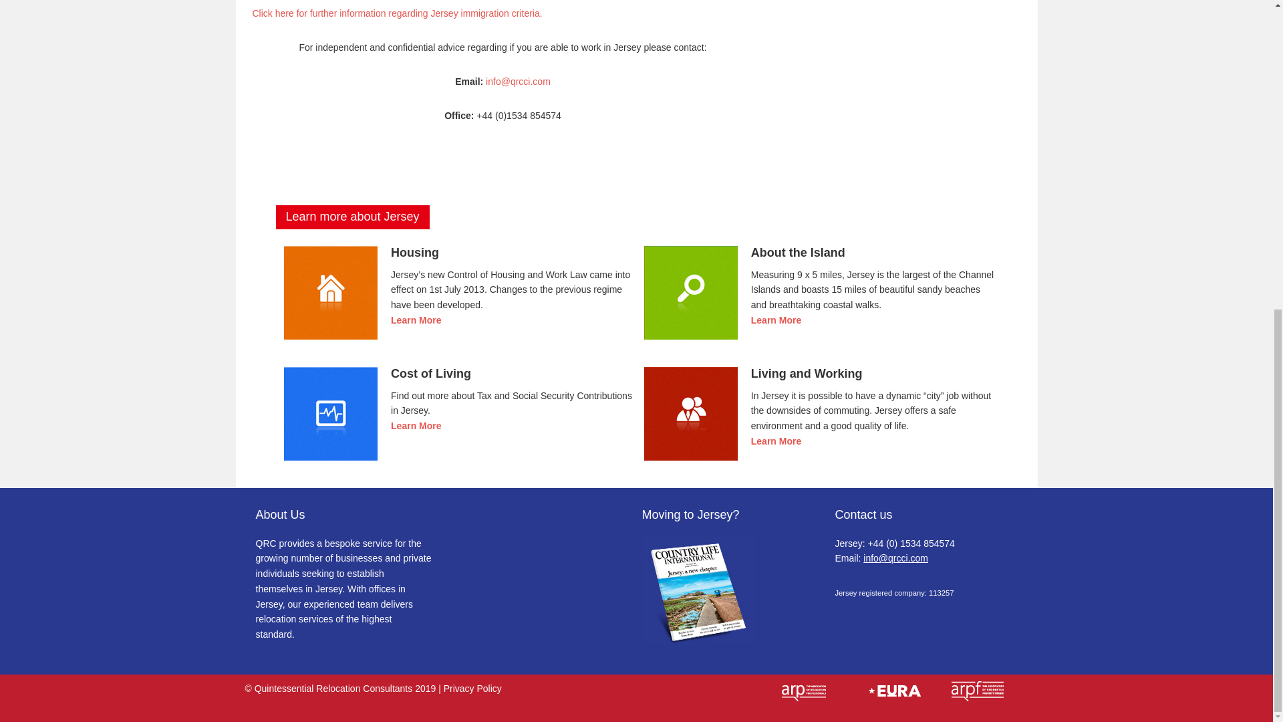 The image size is (1283, 722). Describe the element at coordinates (691, 293) in the screenshot. I see `About the Island` at that location.